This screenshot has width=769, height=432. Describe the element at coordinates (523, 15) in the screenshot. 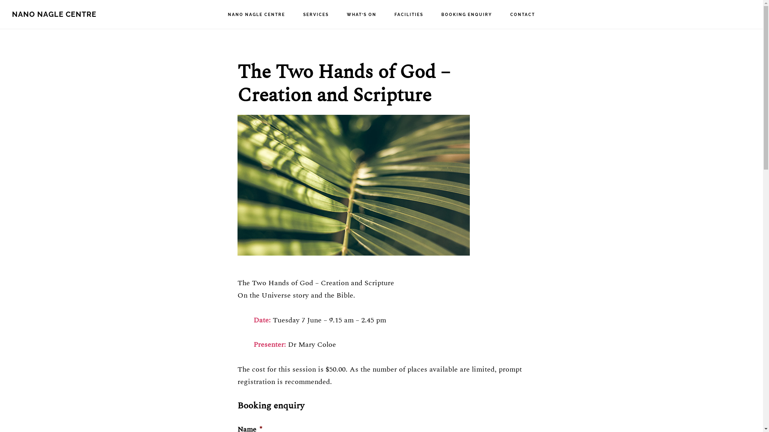

I see `CONTACT` at that location.